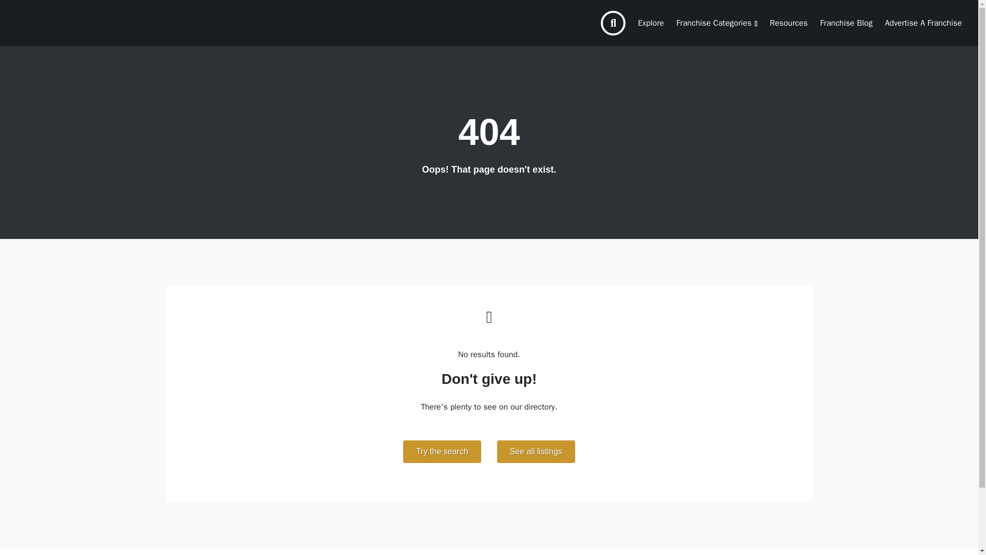 The height and width of the screenshot is (555, 986). Describe the element at coordinates (536, 451) in the screenshot. I see `See all listings` at that location.